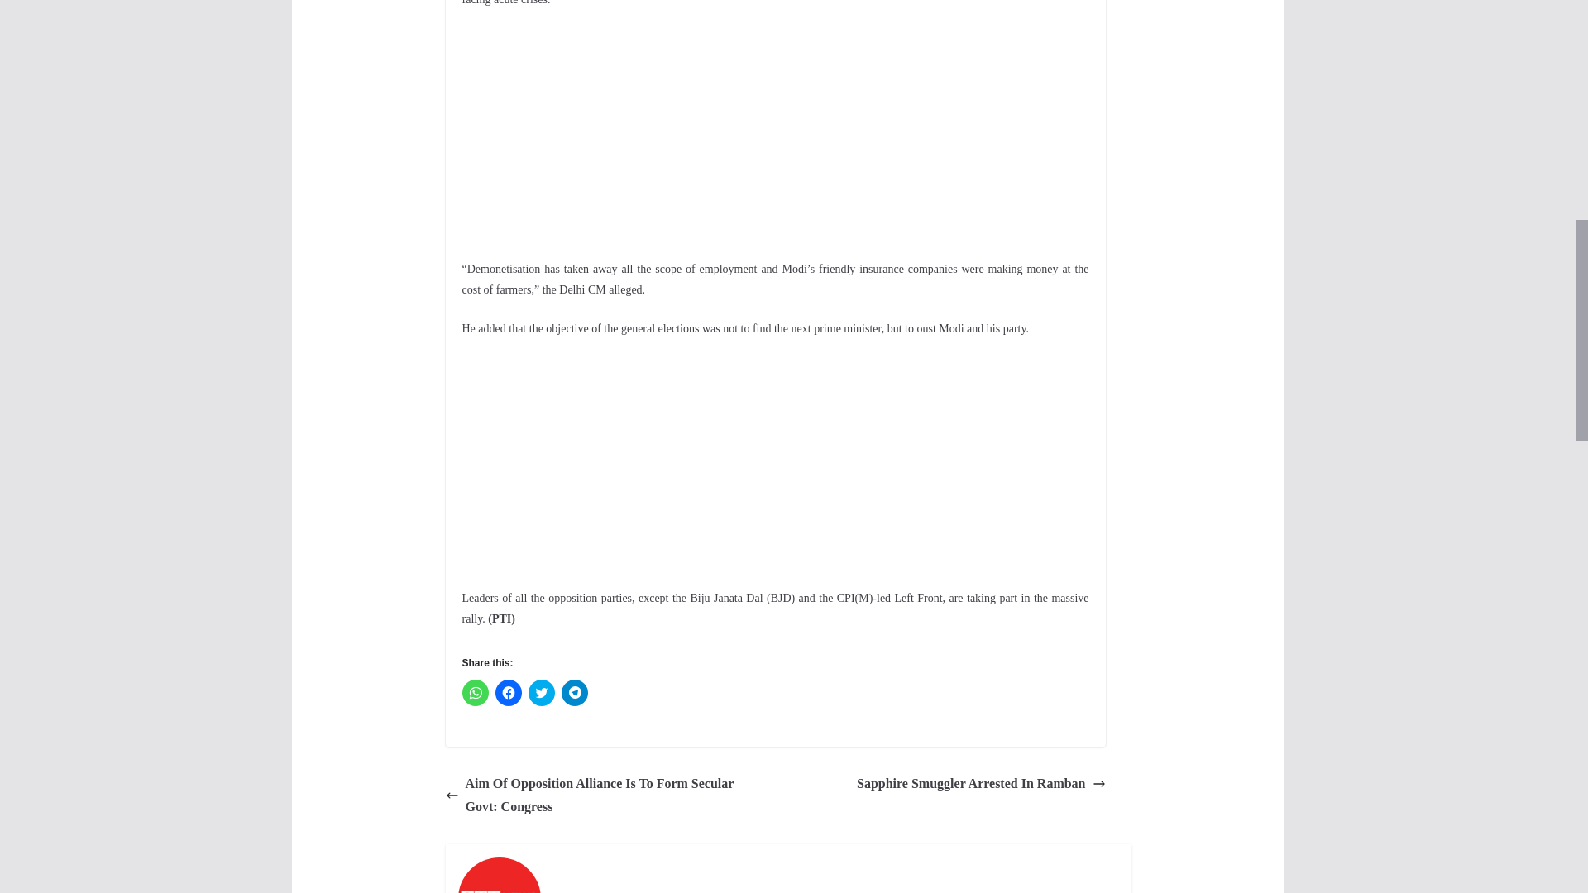  What do you see at coordinates (541, 693) in the screenshot?
I see `Click to share on Twitter` at bounding box center [541, 693].